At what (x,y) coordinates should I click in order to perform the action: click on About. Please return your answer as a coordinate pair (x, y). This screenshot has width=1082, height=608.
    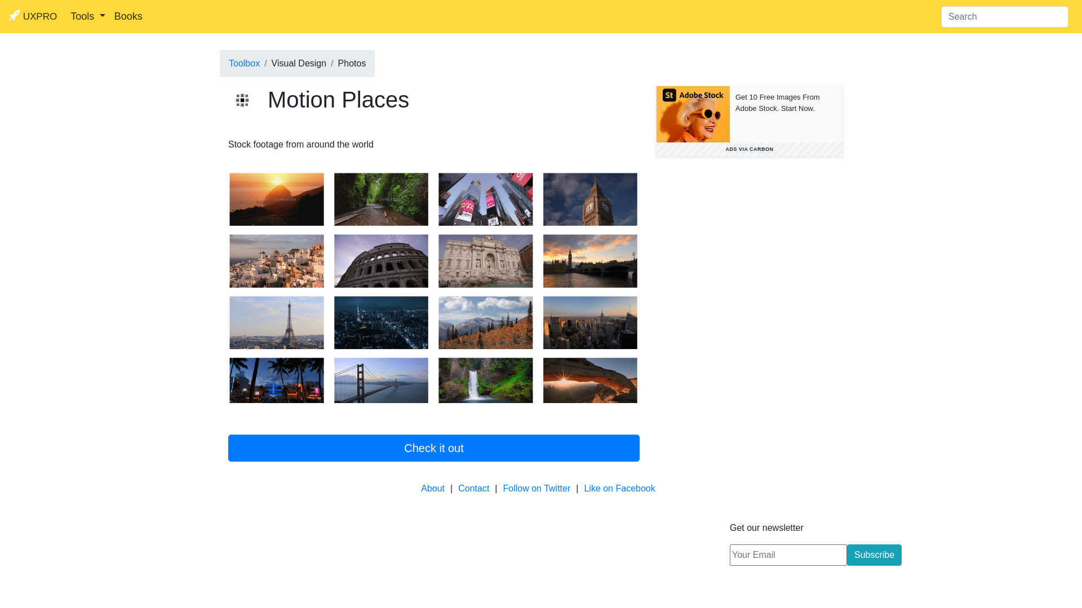
    Looking at the image, I should click on (433, 489).